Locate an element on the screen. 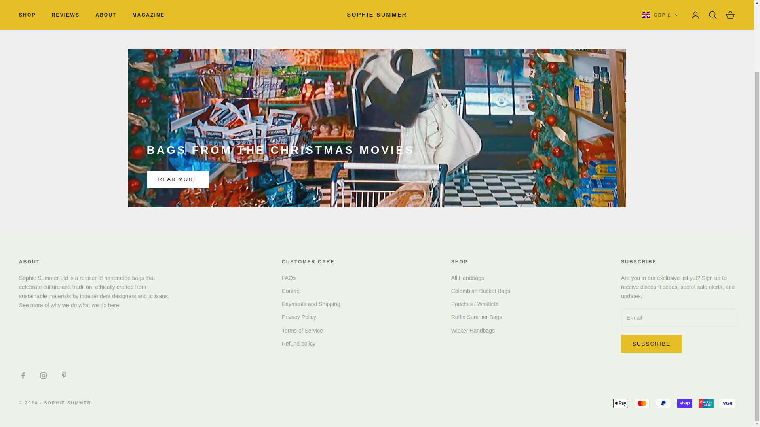 The width and height of the screenshot is (760, 427). Show articles tagged Christmas films is located at coordinates (293, 25).